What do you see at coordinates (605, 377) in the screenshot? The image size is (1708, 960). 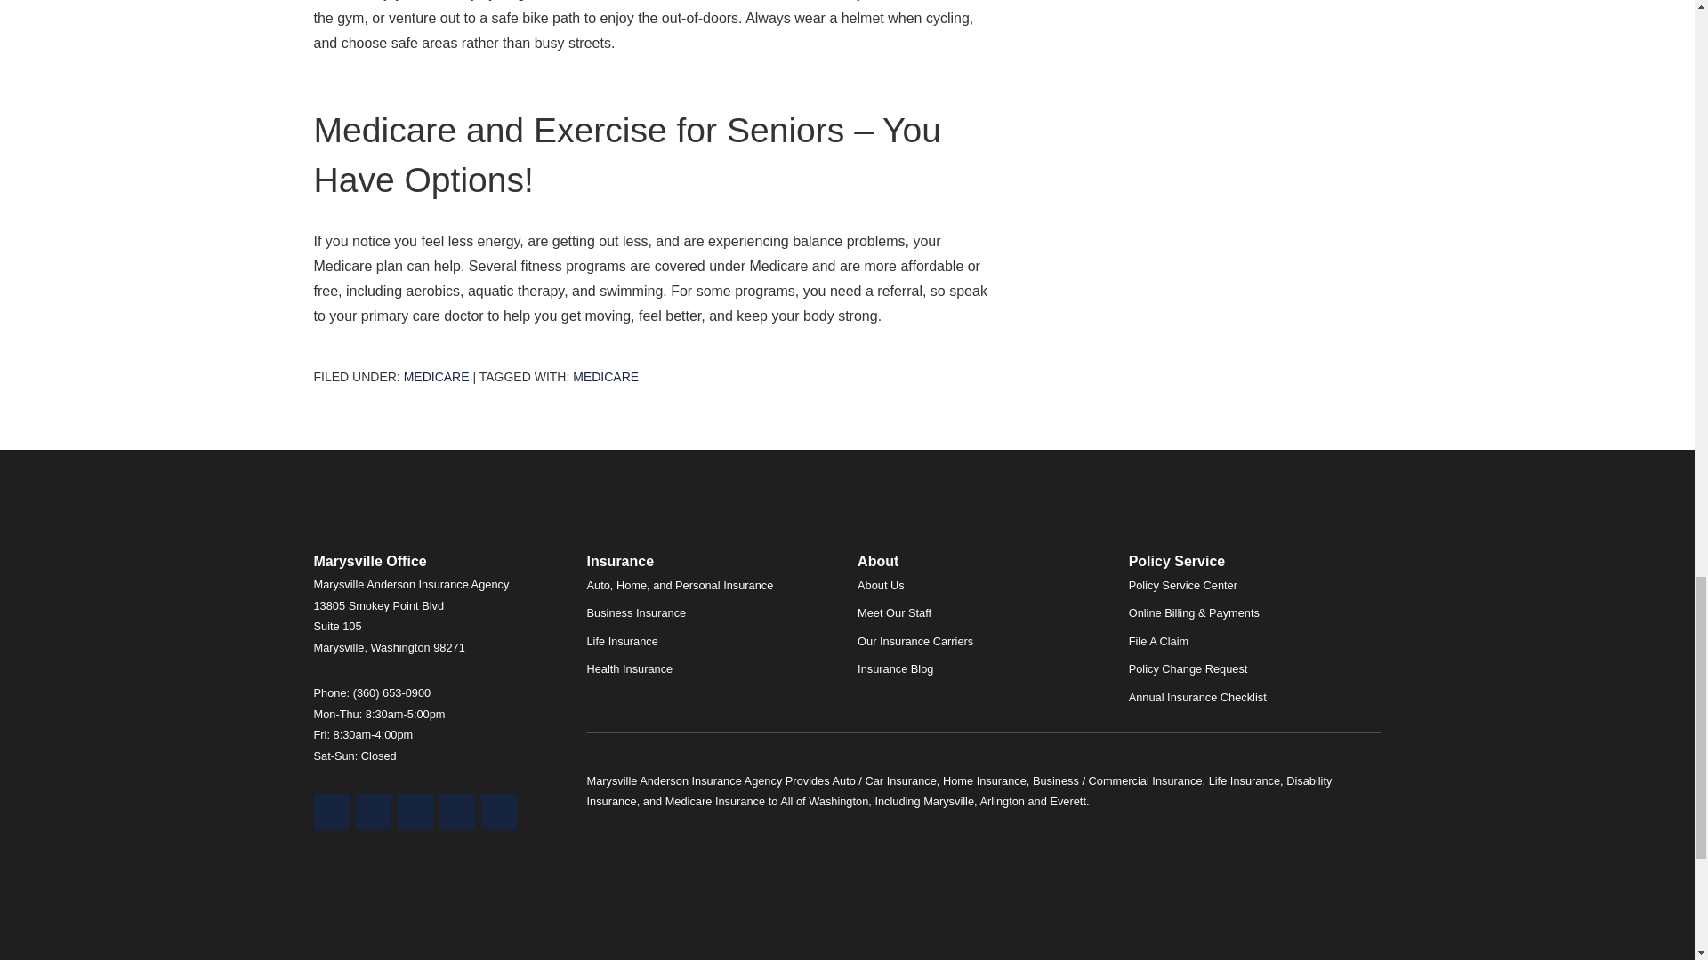 I see `Medicare` at bounding box center [605, 377].